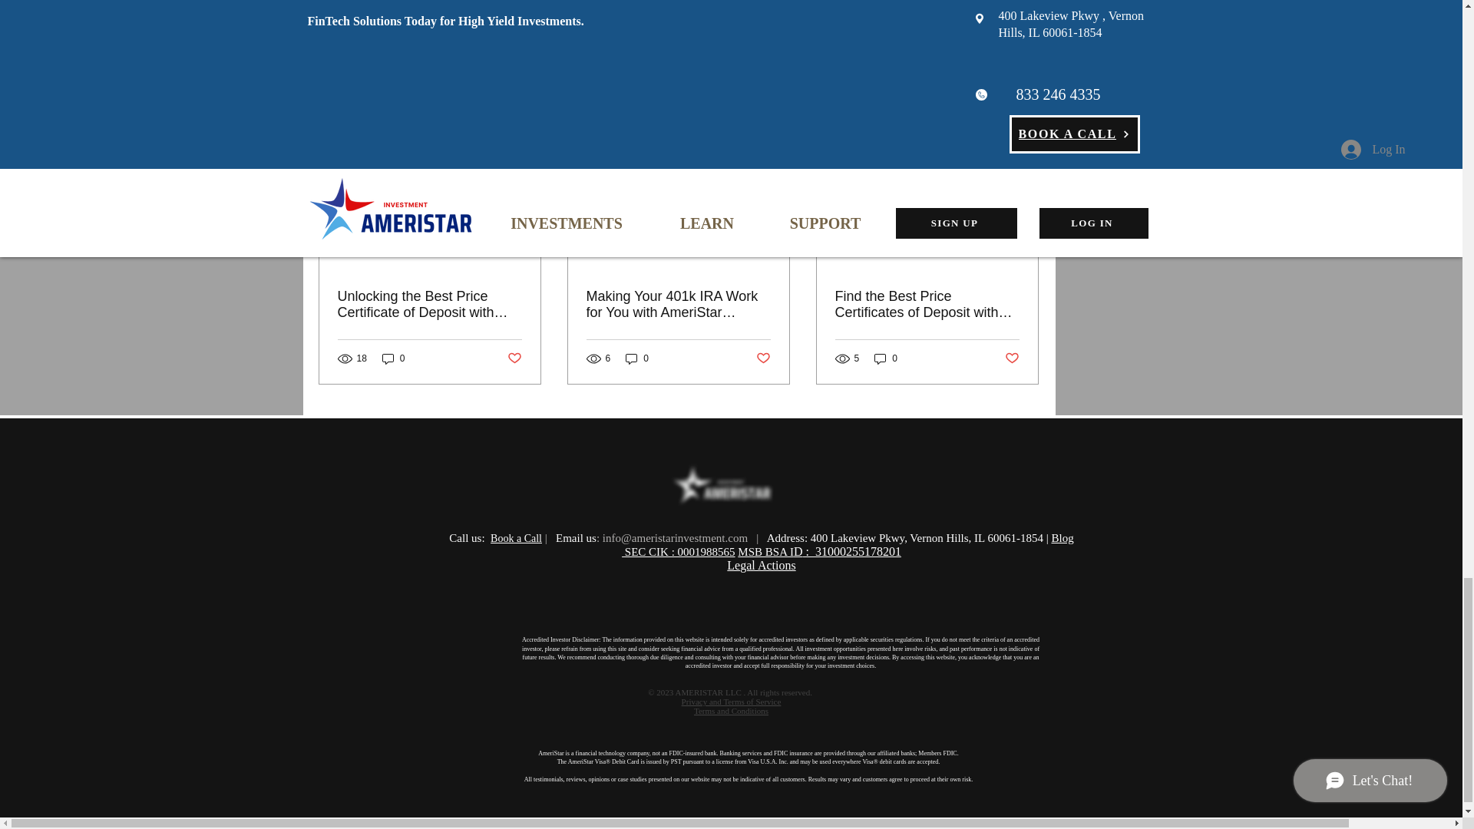 The width and height of the screenshot is (1474, 829). Describe the element at coordinates (514, 358) in the screenshot. I see `Post not marked as liked` at that location.